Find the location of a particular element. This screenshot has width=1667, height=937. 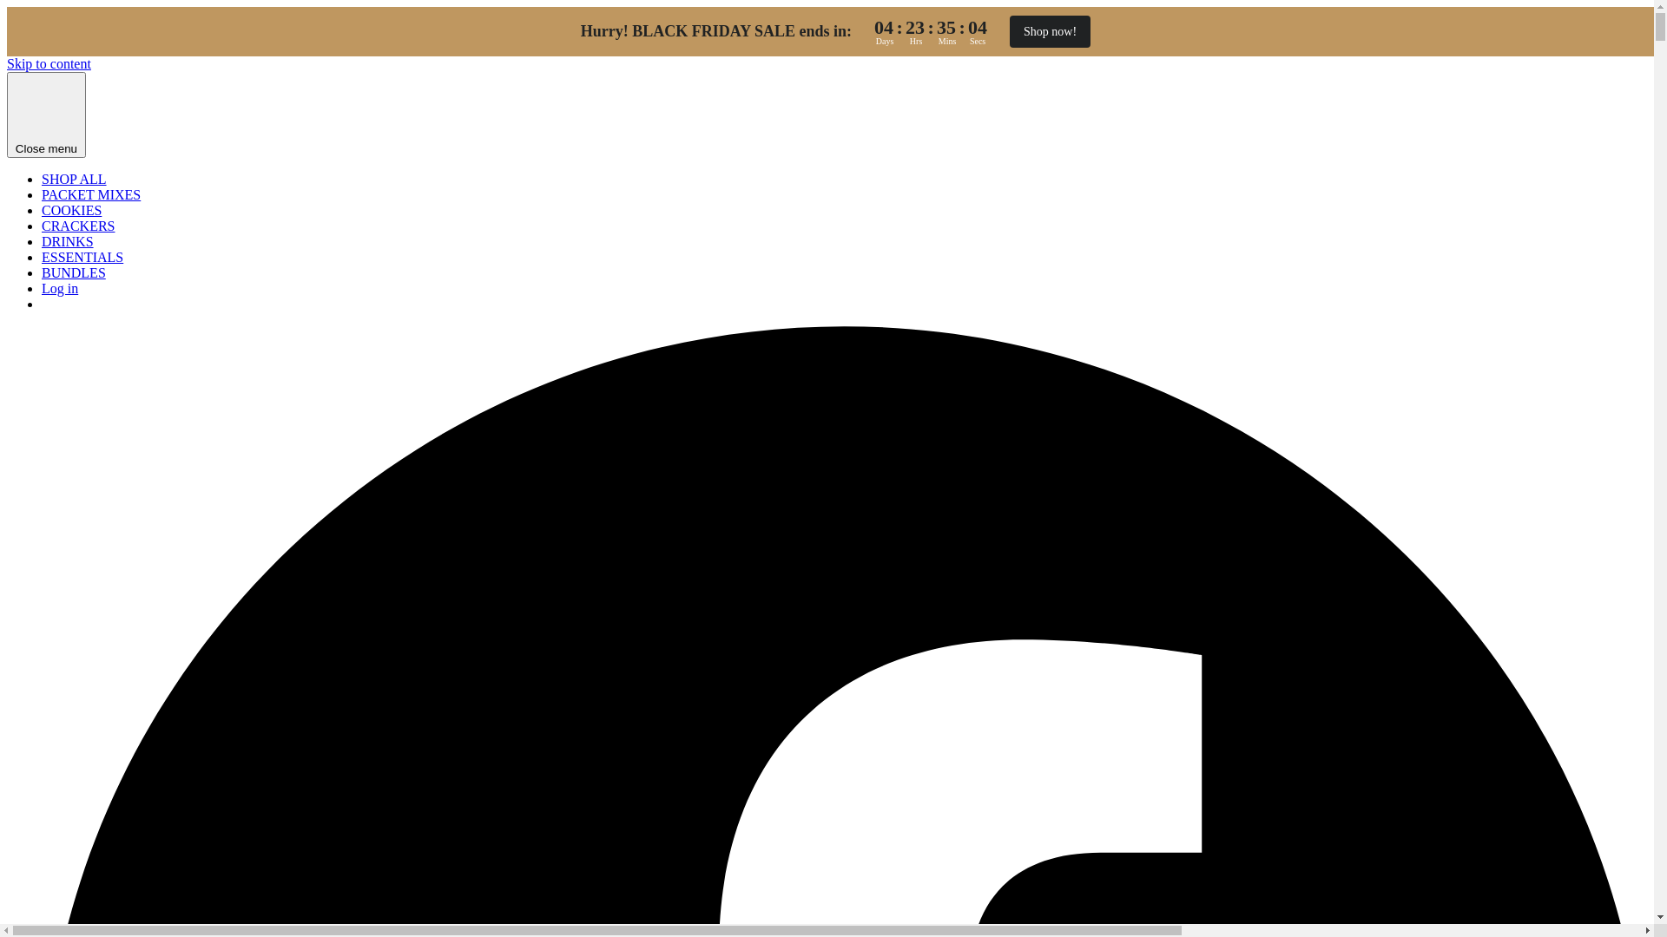

Log in is located at coordinates (60, 288).